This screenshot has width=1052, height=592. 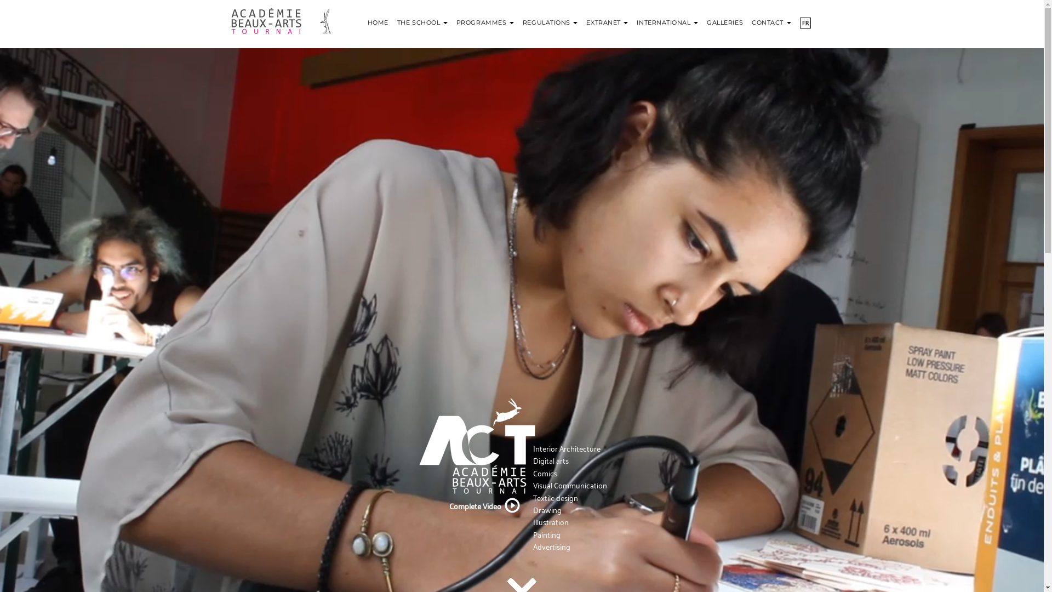 What do you see at coordinates (771, 16) in the screenshot?
I see `CONTACT` at bounding box center [771, 16].